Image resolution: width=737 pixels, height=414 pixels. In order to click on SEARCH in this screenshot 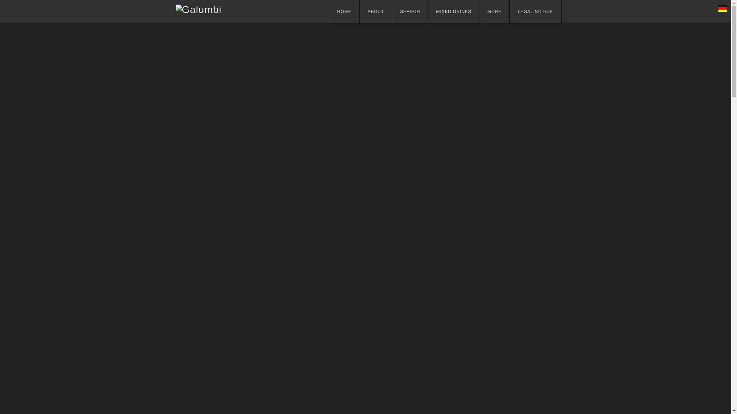, I will do `click(410, 11)`.